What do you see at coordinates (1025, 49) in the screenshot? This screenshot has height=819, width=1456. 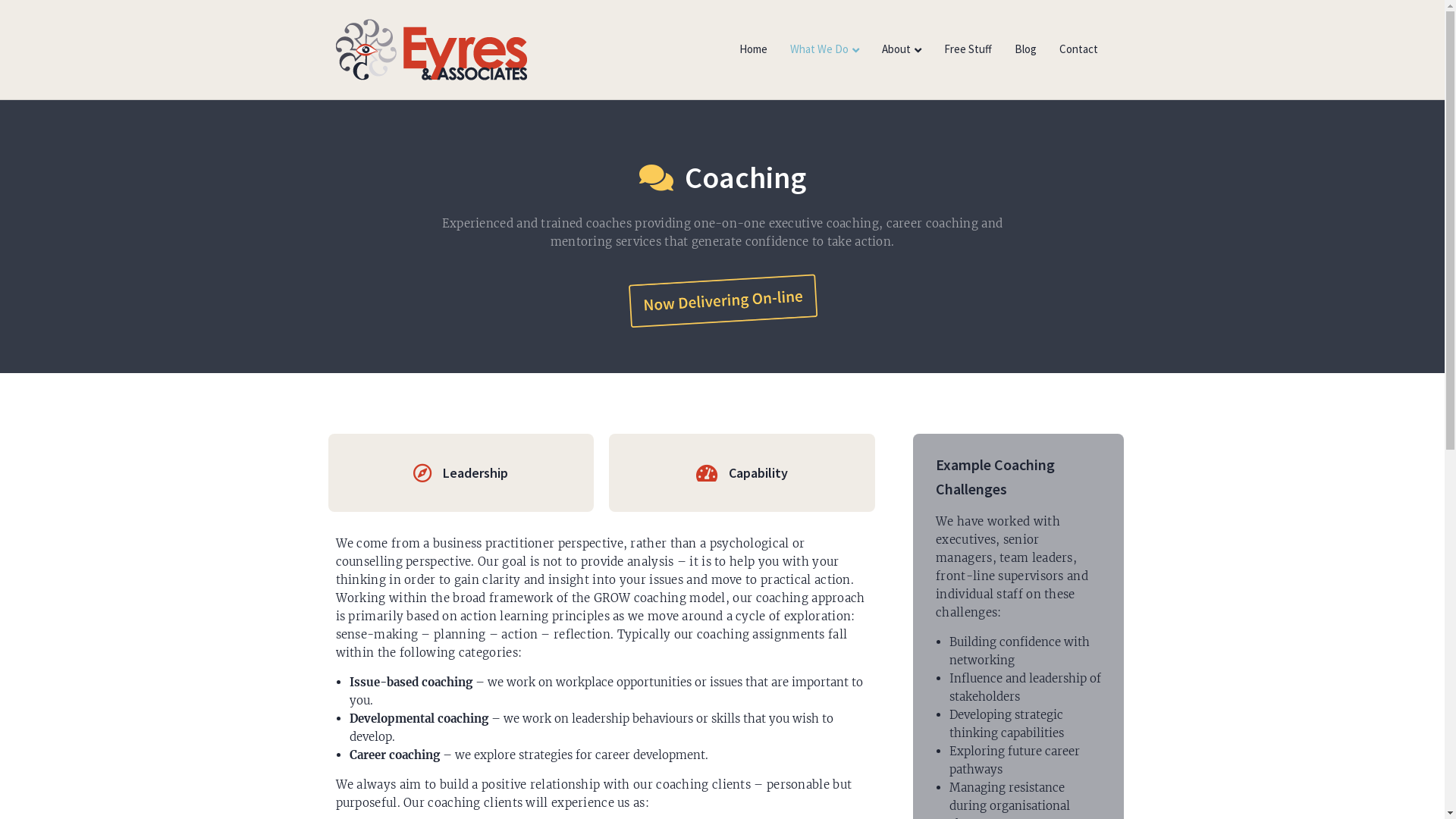 I see `Blog` at bounding box center [1025, 49].